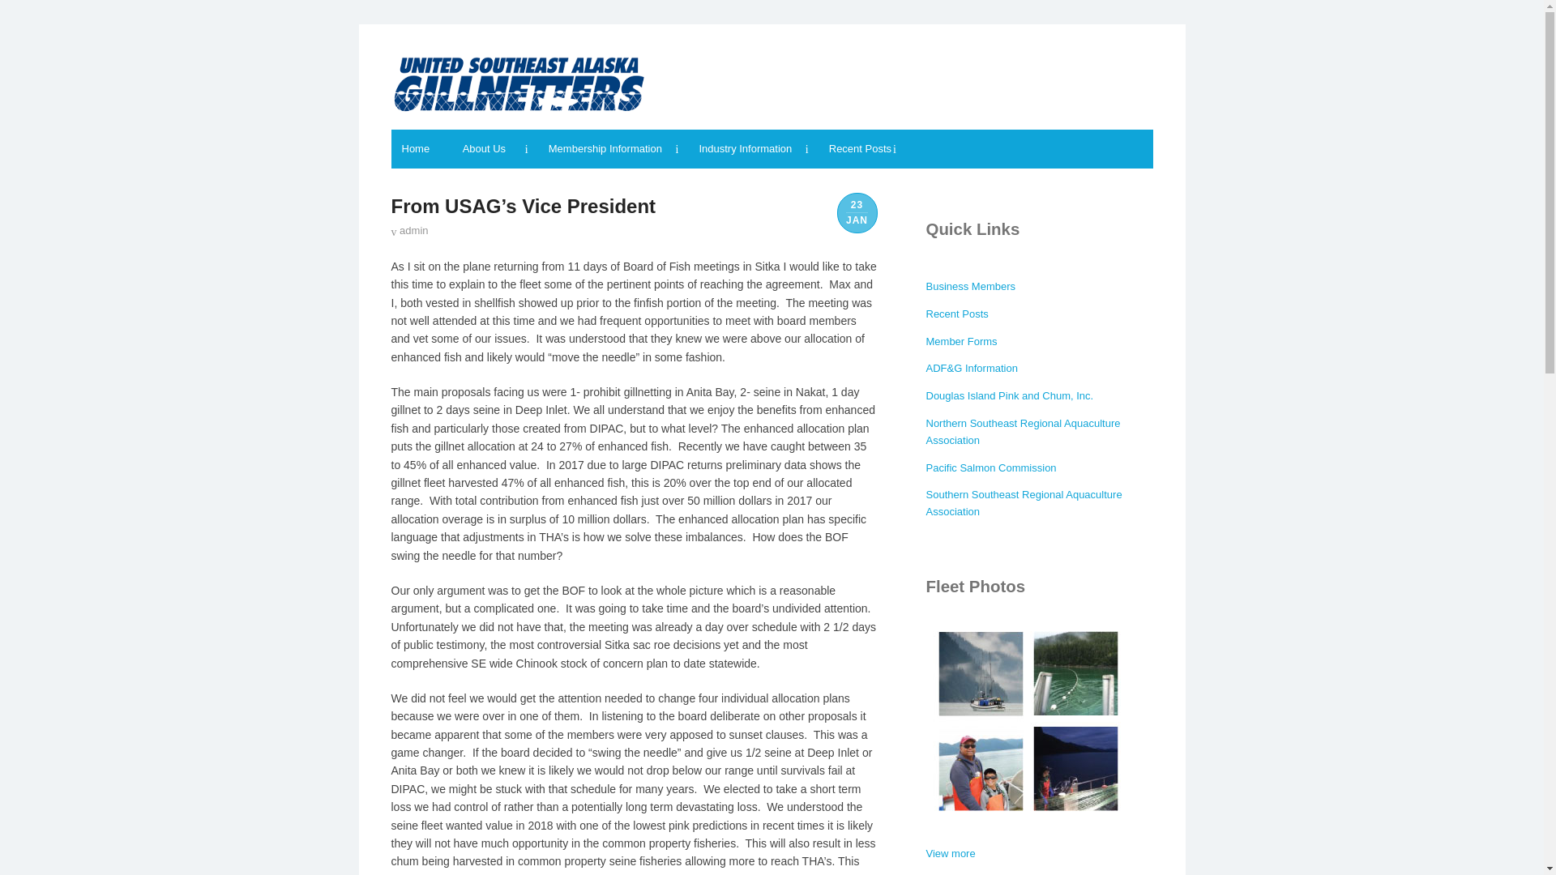 The height and width of the screenshot is (875, 1556). Describe the element at coordinates (971, 285) in the screenshot. I see `Business Members` at that location.